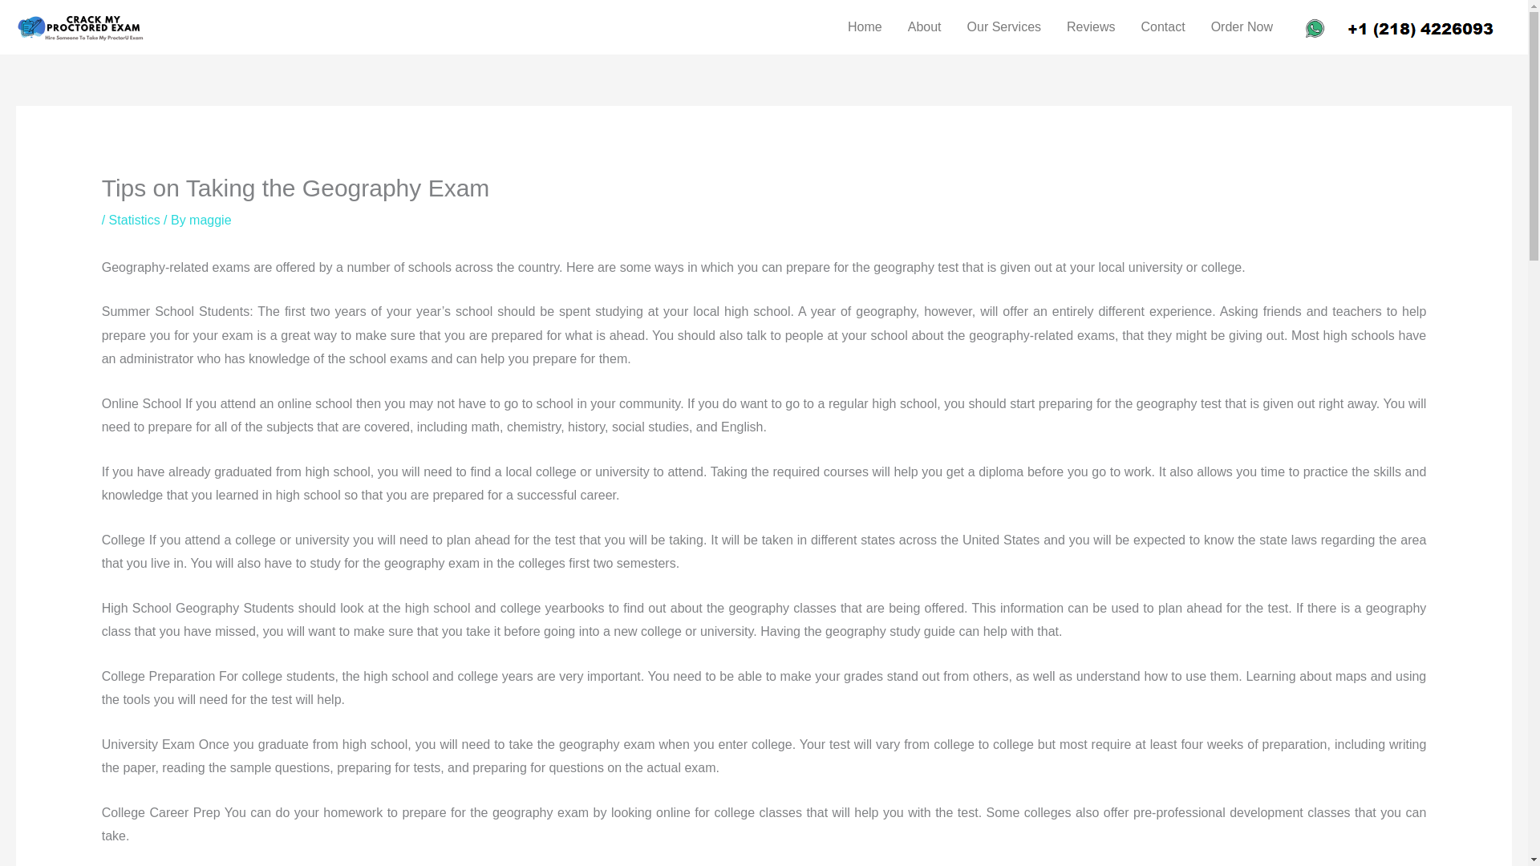 The image size is (1540, 866). What do you see at coordinates (1162, 27) in the screenshot?
I see `Contact` at bounding box center [1162, 27].